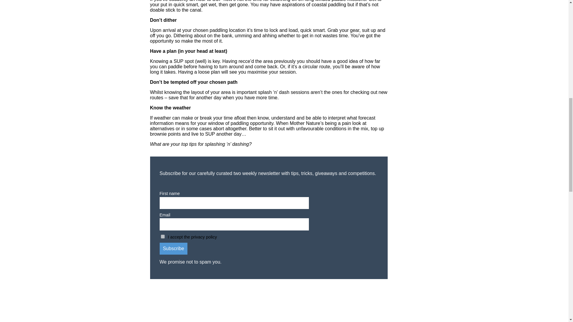  What do you see at coordinates (162, 237) in the screenshot?
I see `on` at bounding box center [162, 237].